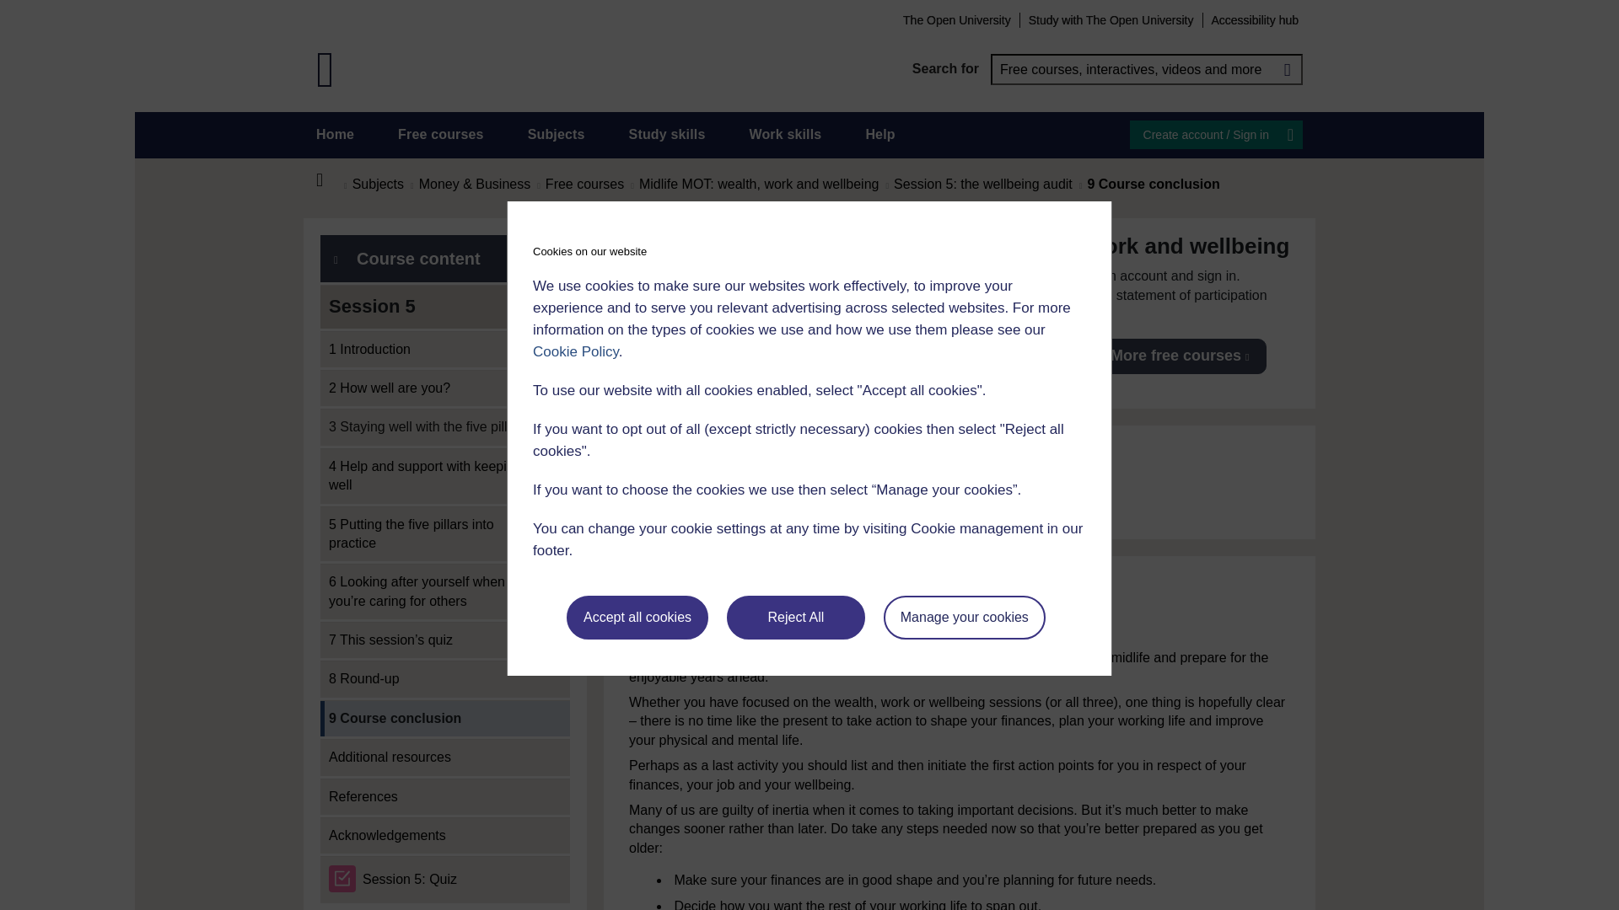  What do you see at coordinates (441, 135) in the screenshot?
I see `Free courses` at bounding box center [441, 135].